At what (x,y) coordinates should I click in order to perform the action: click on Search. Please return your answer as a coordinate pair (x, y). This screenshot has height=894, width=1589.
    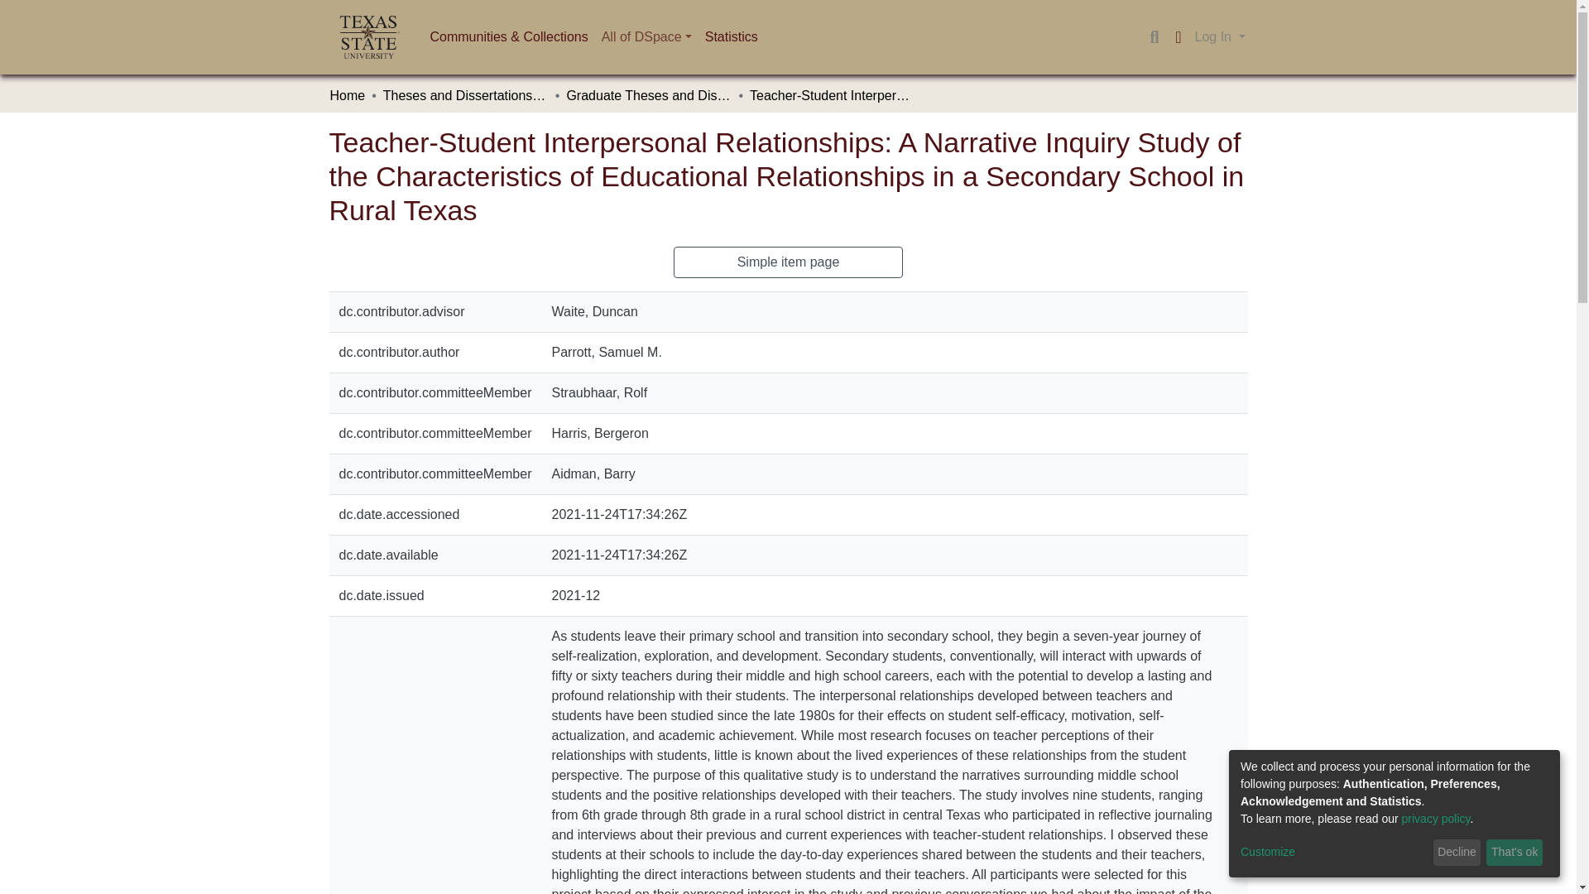
    Looking at the image, I should click on (1154, 37).